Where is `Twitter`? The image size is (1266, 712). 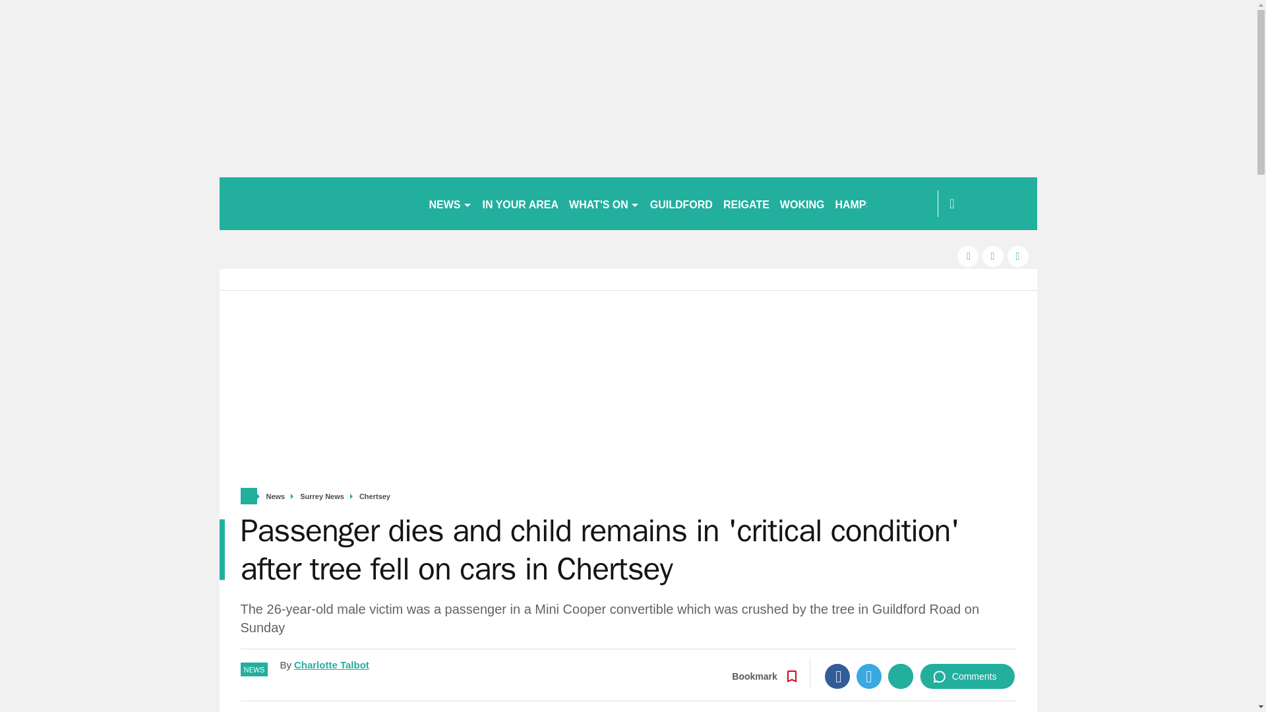
Twitter is located at coordinates (869, 676).